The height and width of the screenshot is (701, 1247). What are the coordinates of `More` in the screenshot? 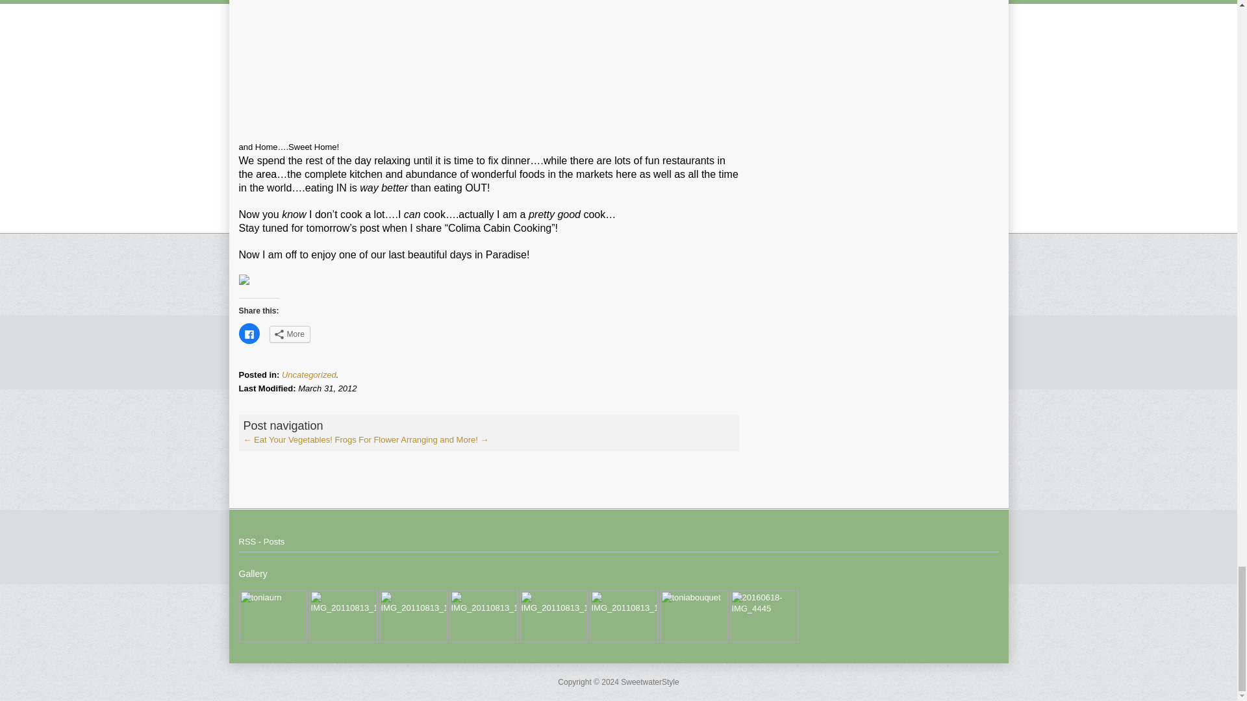 It's located at (289, 334).